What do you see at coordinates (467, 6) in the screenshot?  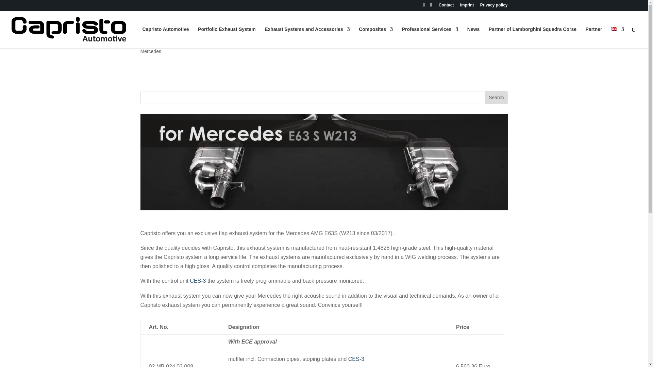 I see `Imprint` at bounding box center [467, 6].